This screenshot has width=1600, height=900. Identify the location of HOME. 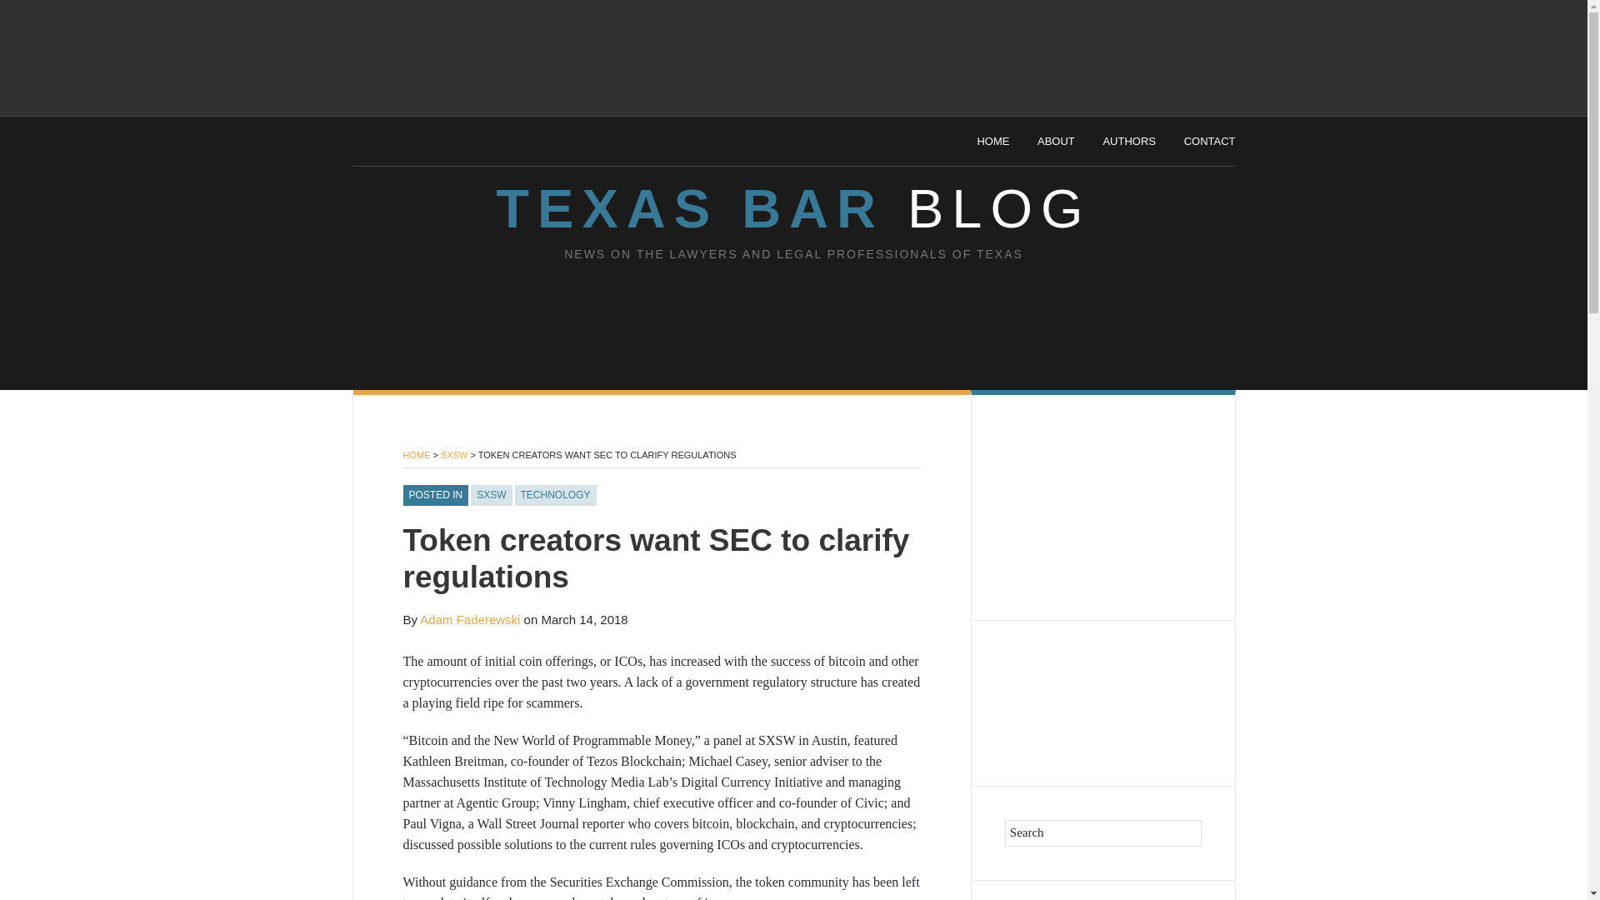
(992, 142).